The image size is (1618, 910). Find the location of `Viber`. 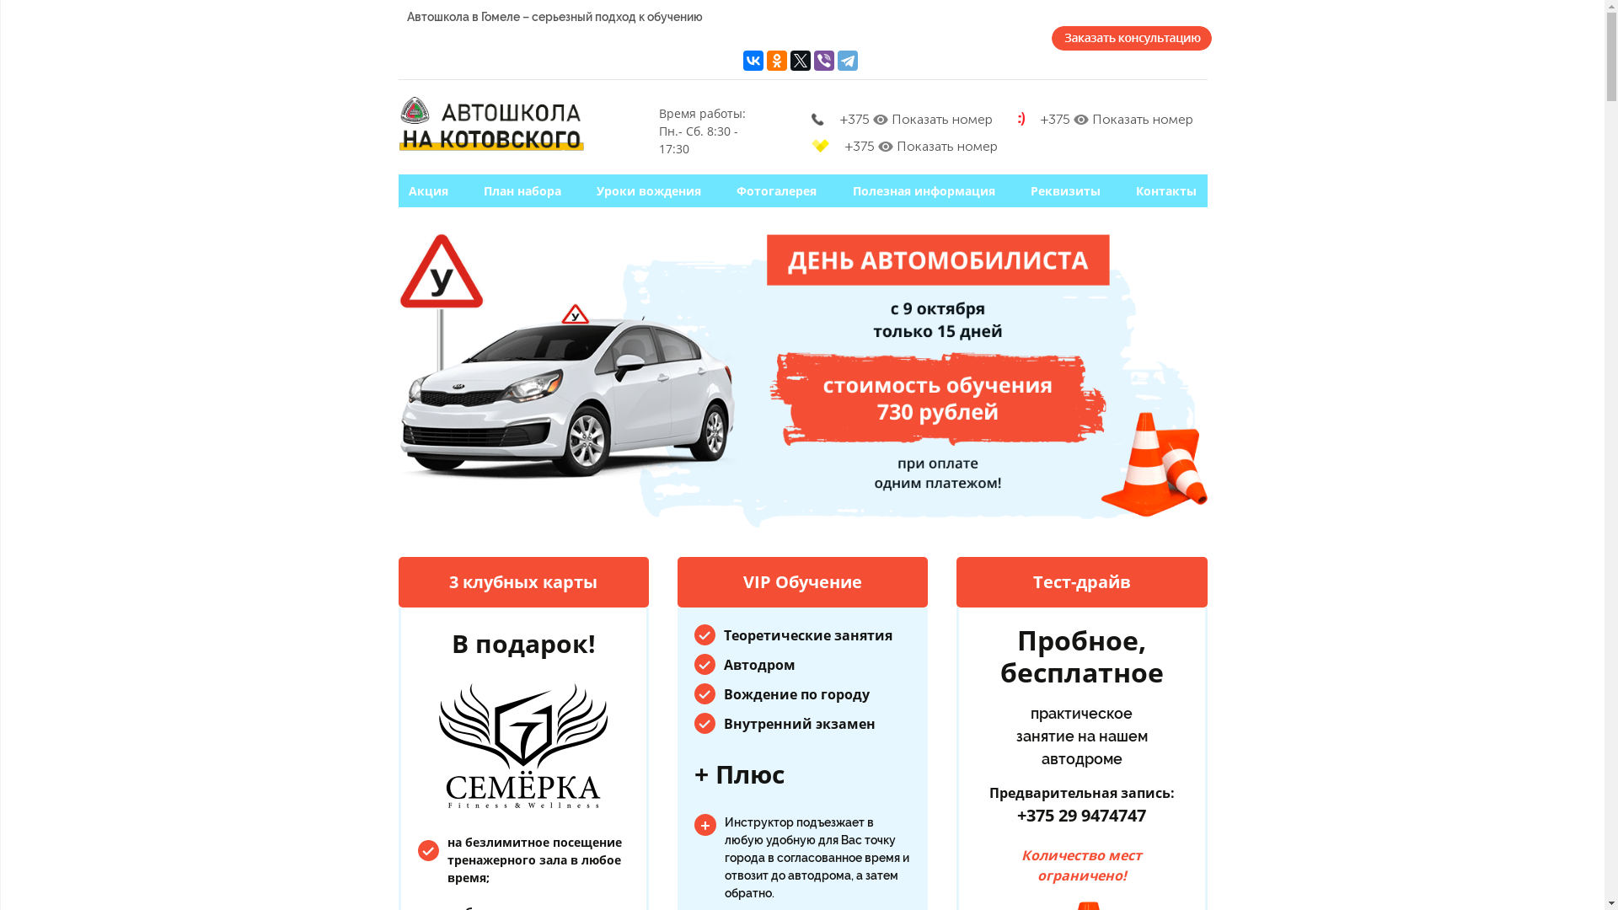

Viber is located at coordinates (824, 61).